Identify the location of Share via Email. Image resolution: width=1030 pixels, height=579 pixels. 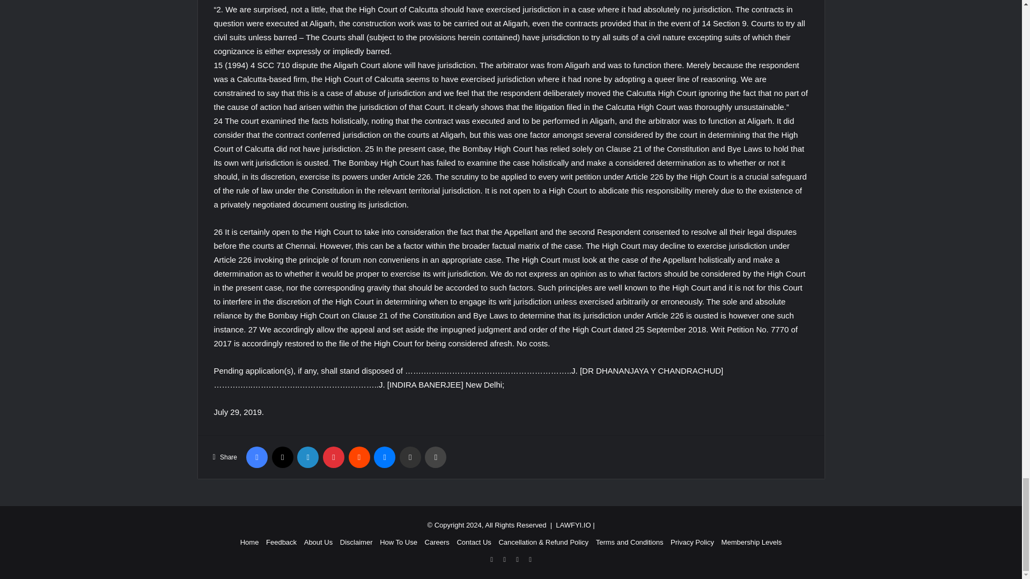
(410, 457).